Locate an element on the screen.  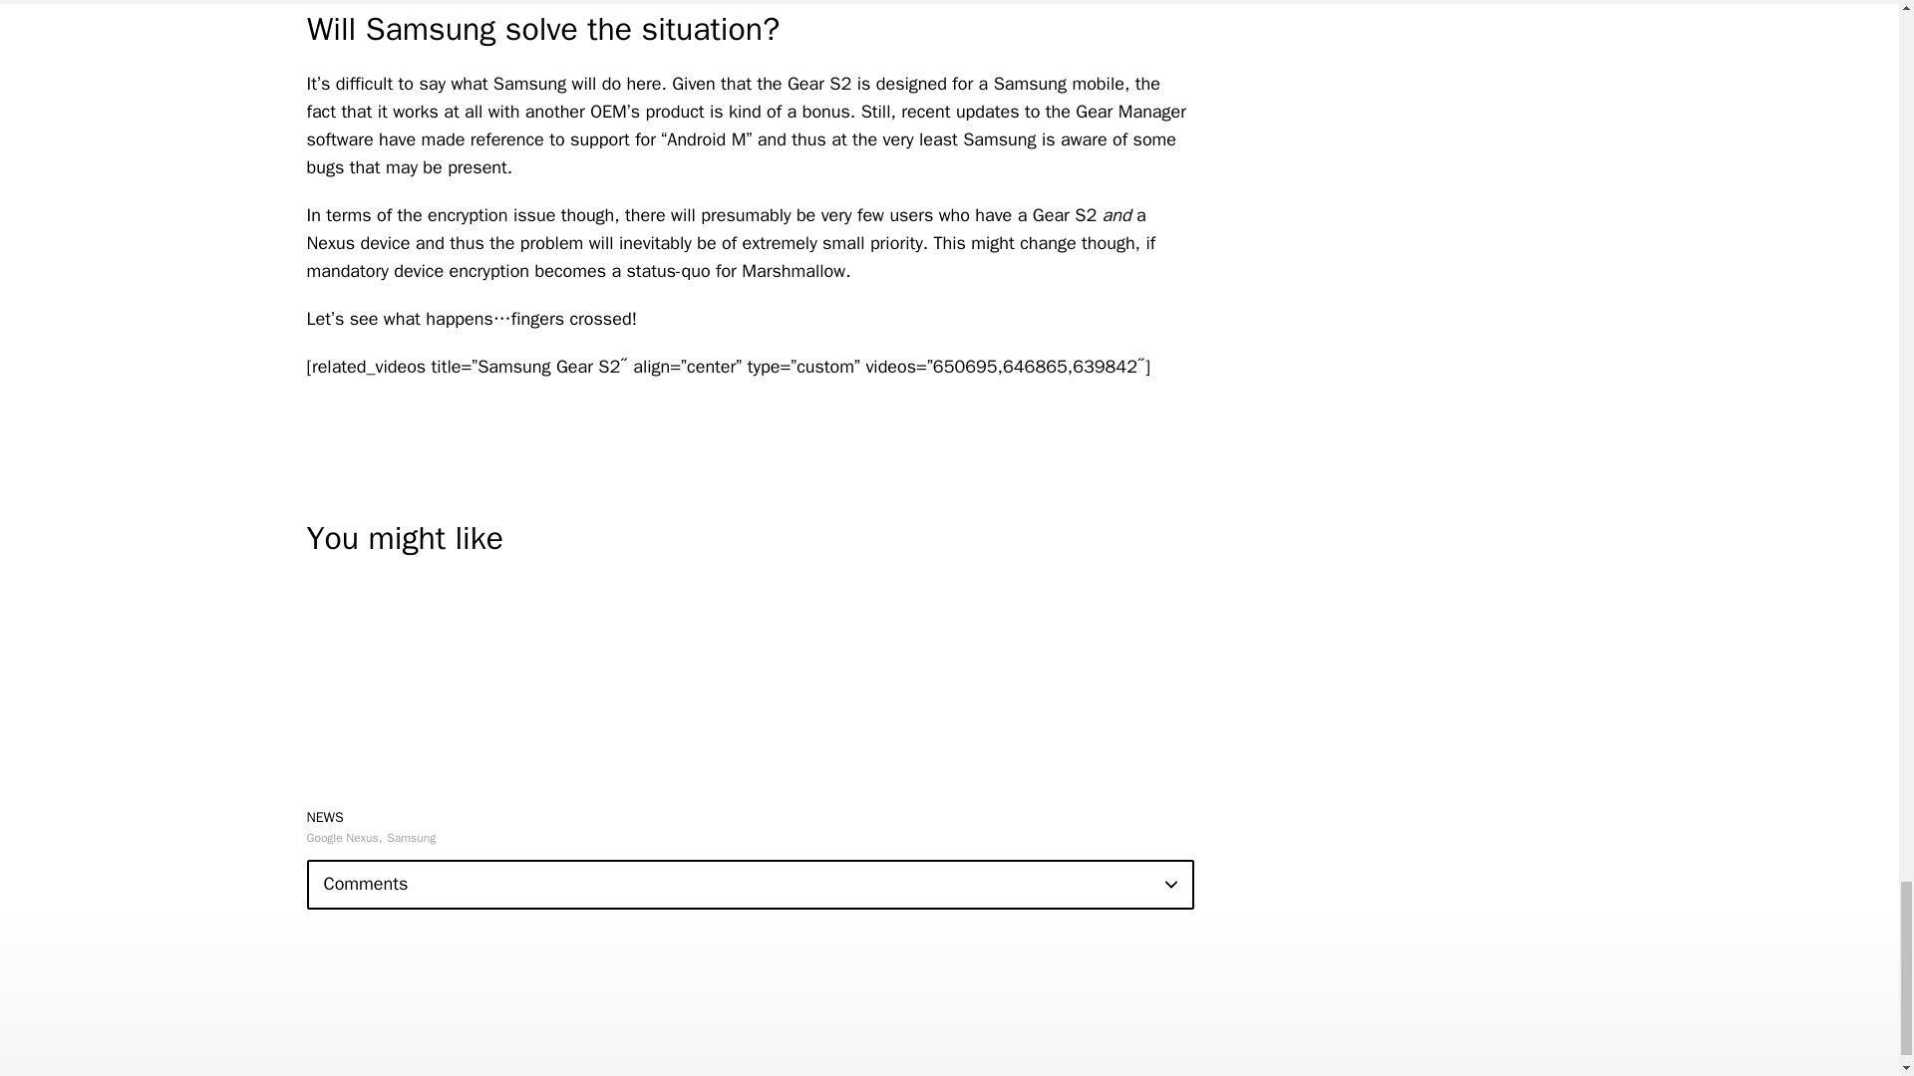
Samsung is located at coordinates (411, 837).